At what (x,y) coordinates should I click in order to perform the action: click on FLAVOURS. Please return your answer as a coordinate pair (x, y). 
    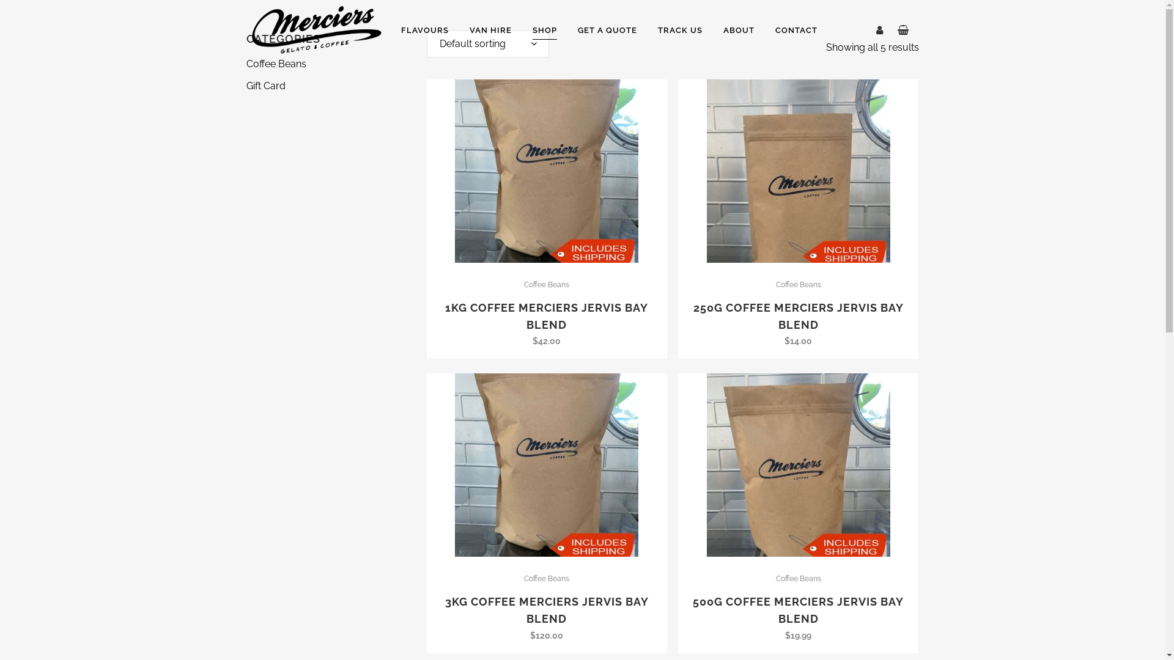
    Looking at the image, I should click on (425, 31).